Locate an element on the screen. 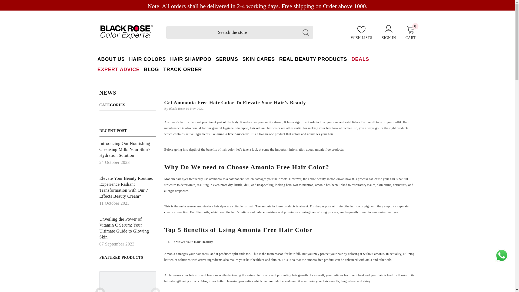  HAIR COLORS is located at coordinates (148, 59).